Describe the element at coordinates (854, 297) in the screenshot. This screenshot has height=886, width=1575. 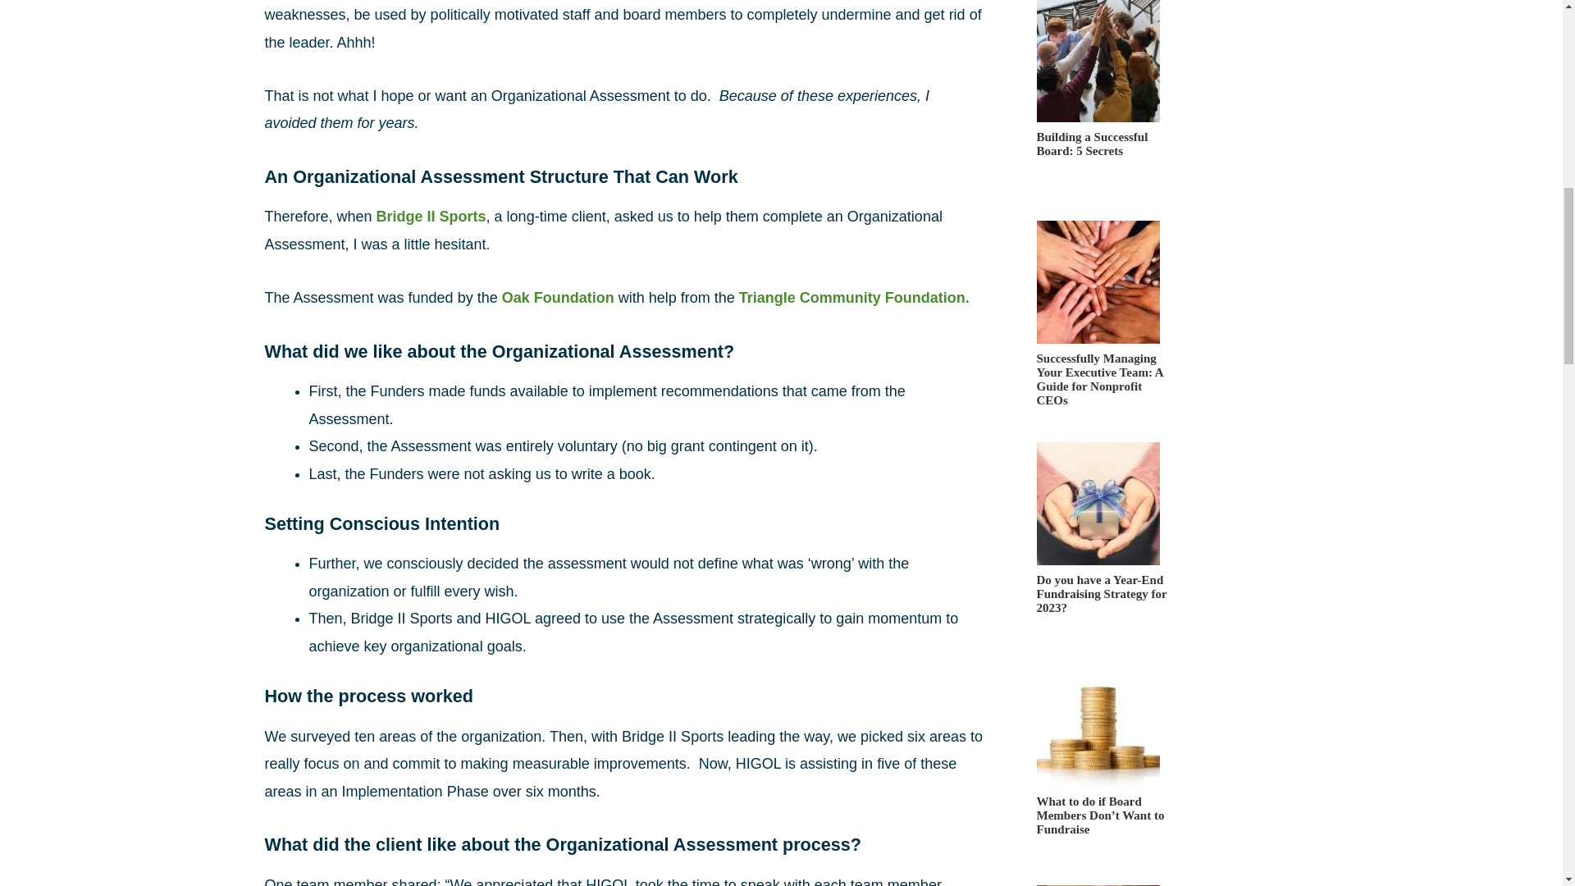
I see `Triangle Community Foundation.` at that location.